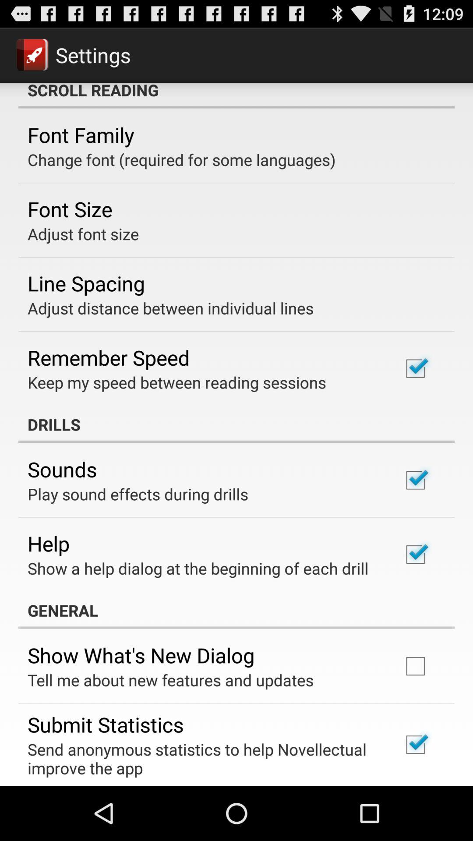 This screenshot has width=473, height=841. What do you see at coordinates (109, 357) in the screenshot?
I see `turn on item above the keep my speed app` at bounding box center [109, 357].